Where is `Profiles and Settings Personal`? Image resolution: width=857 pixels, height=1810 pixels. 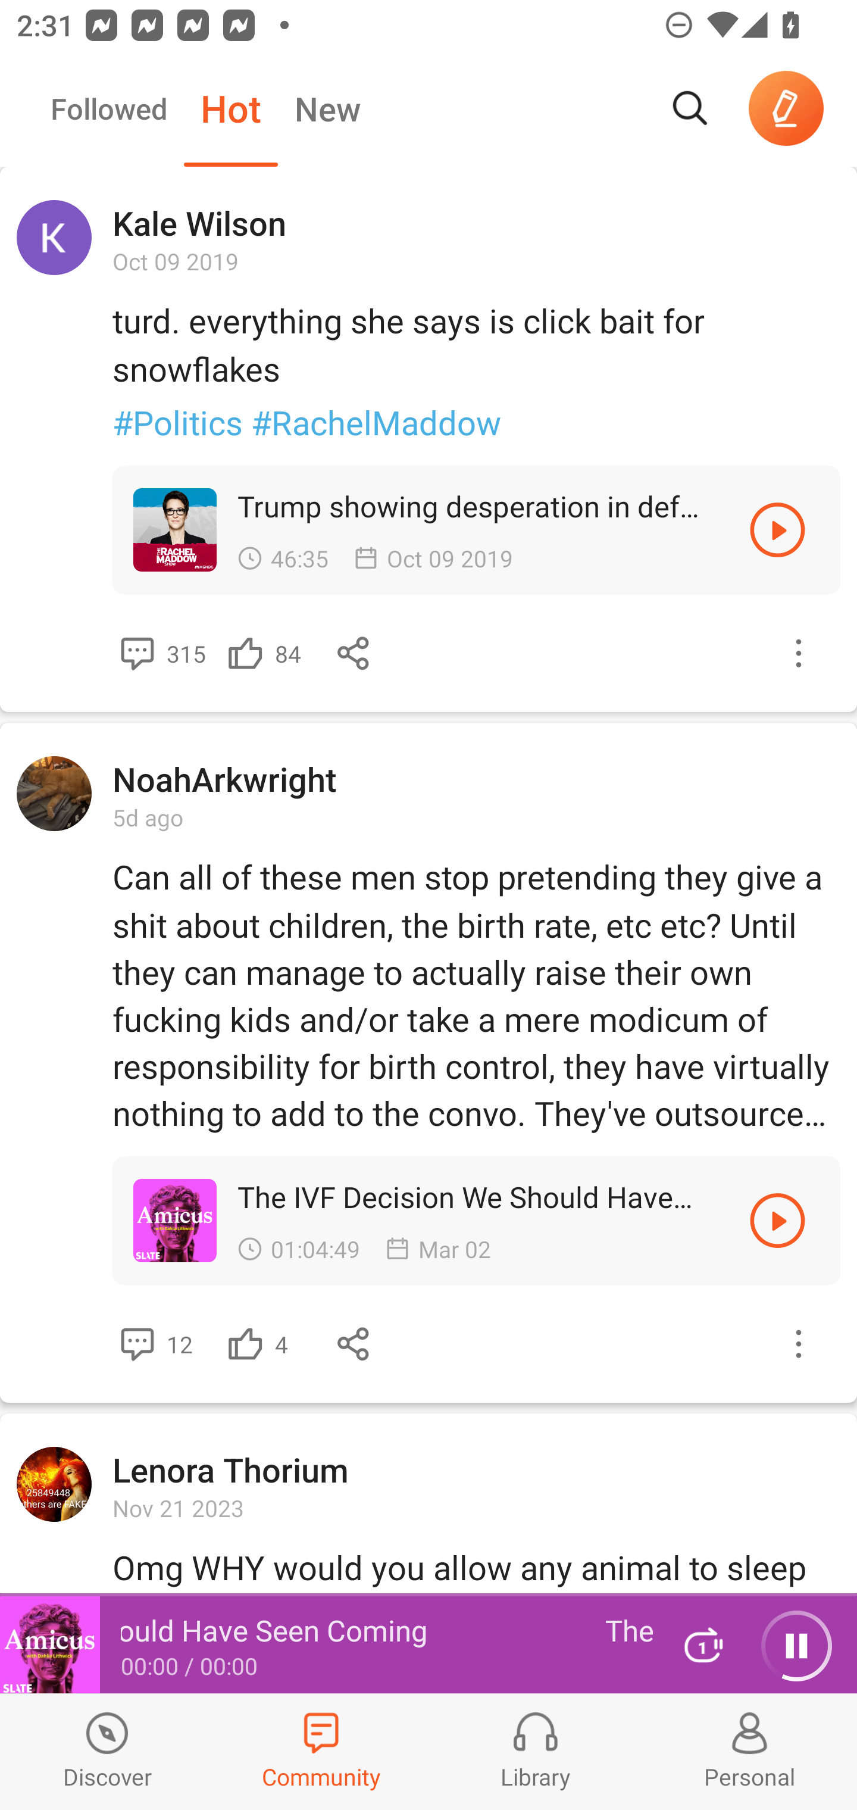 Profiles and Settings Personal is located at coordinates (750, 1752).